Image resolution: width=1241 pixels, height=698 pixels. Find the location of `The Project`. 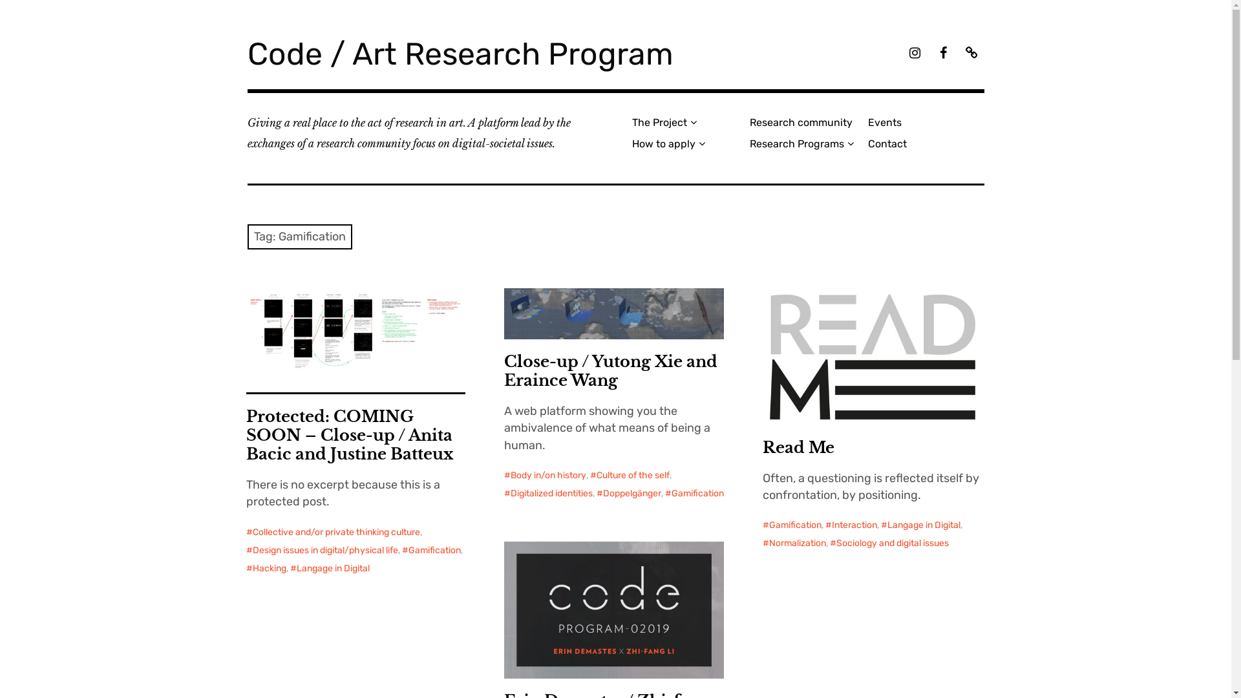

The Project is located at coordinates (686, 123).